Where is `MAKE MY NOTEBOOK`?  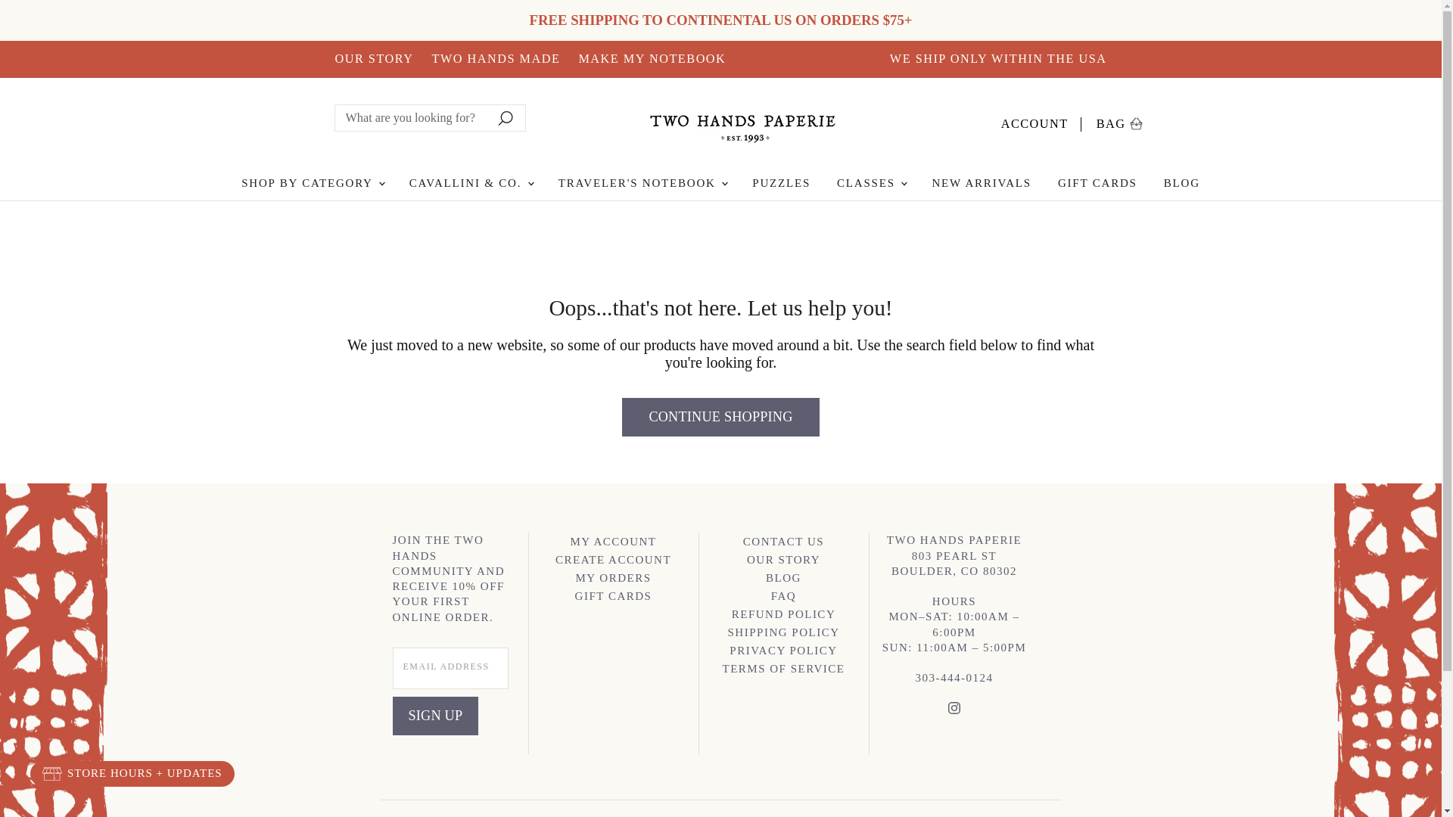
MAKE MY NOTEBOOK is located at coordinates (954, 711).